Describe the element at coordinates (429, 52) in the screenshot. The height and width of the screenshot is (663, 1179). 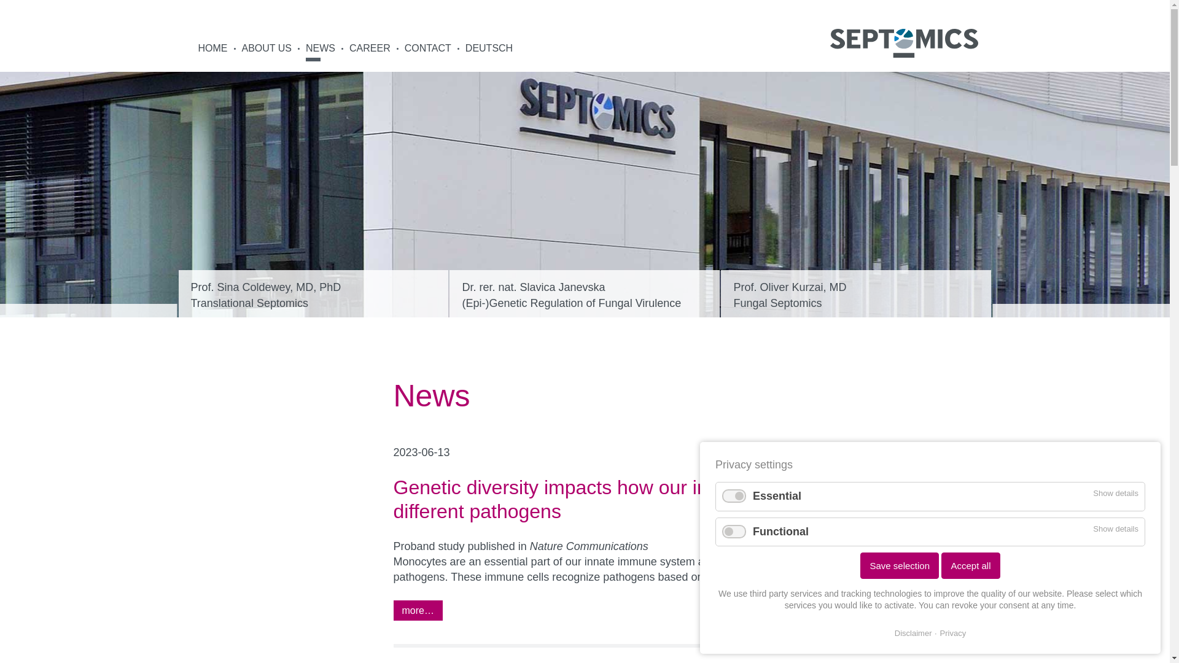
I see `Deutsch` at that location.